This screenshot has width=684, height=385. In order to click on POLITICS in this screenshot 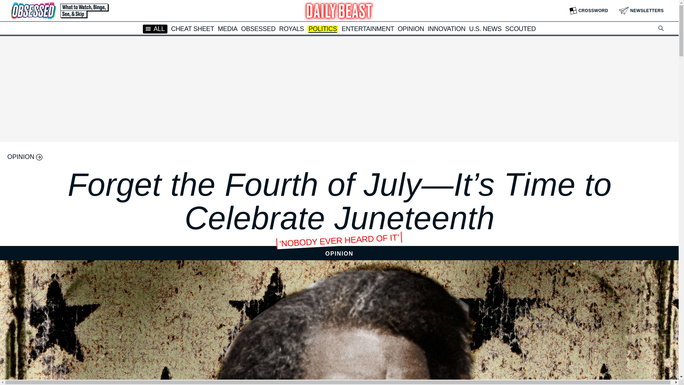, I will do `click(323, 29)`.